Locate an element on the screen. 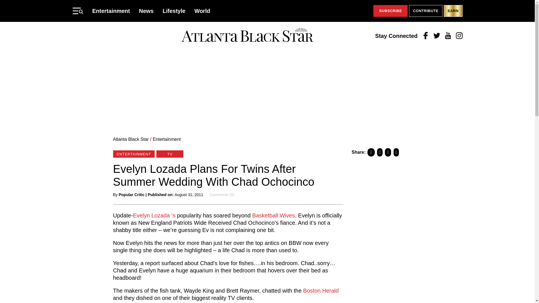  Entertainment is located at coordinates (166, 139).